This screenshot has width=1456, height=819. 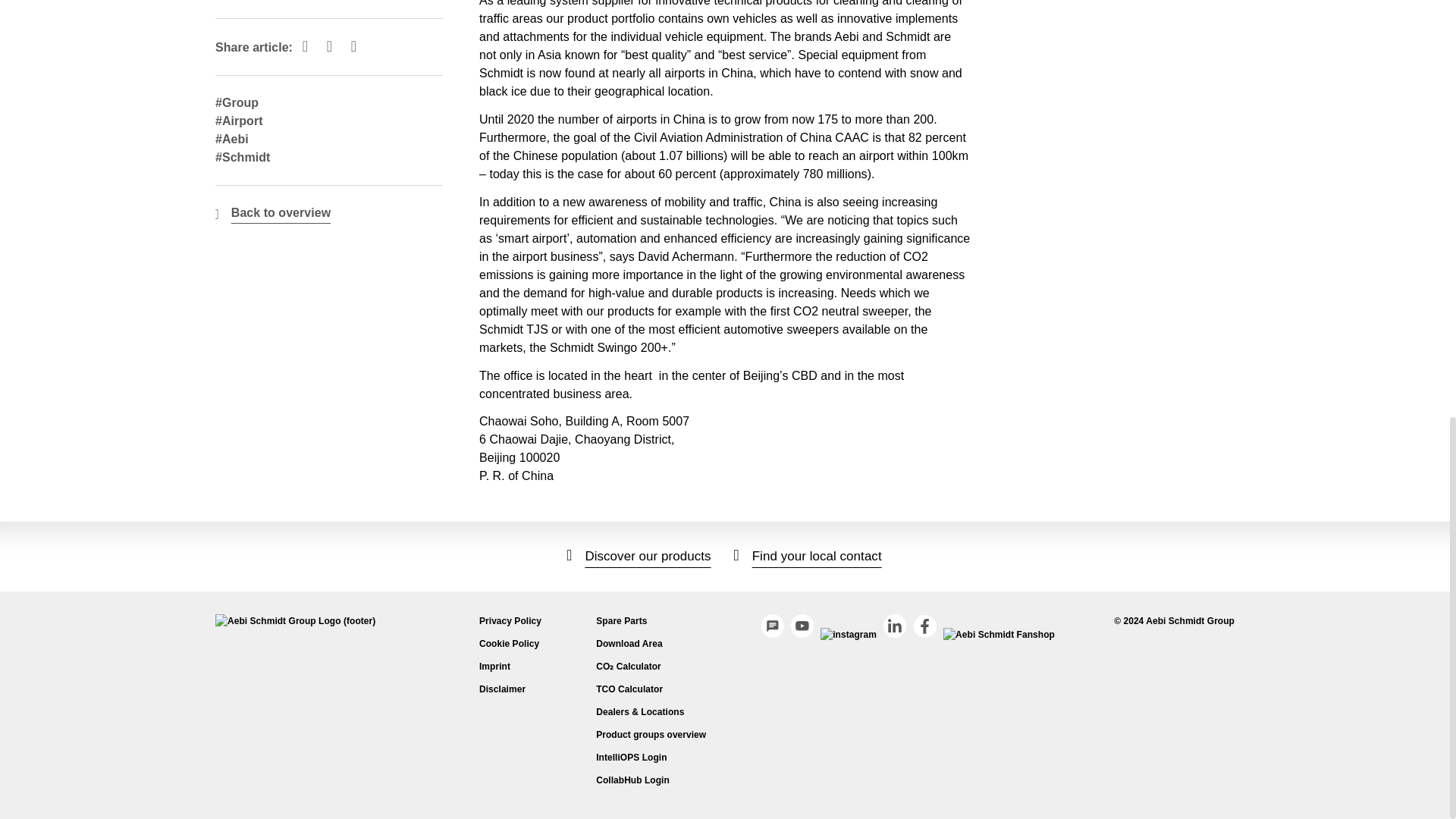 What do you see at coordinates (884, 311) in the screenshot?
I see `sweeper` at bounding box center [884, 311].